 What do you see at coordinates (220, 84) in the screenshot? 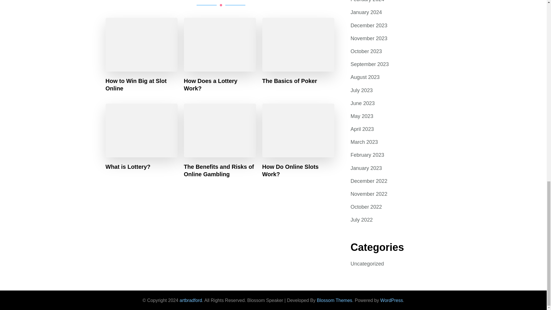
I see `How Does a Lottery Work?` at bounding box center [220, 84].